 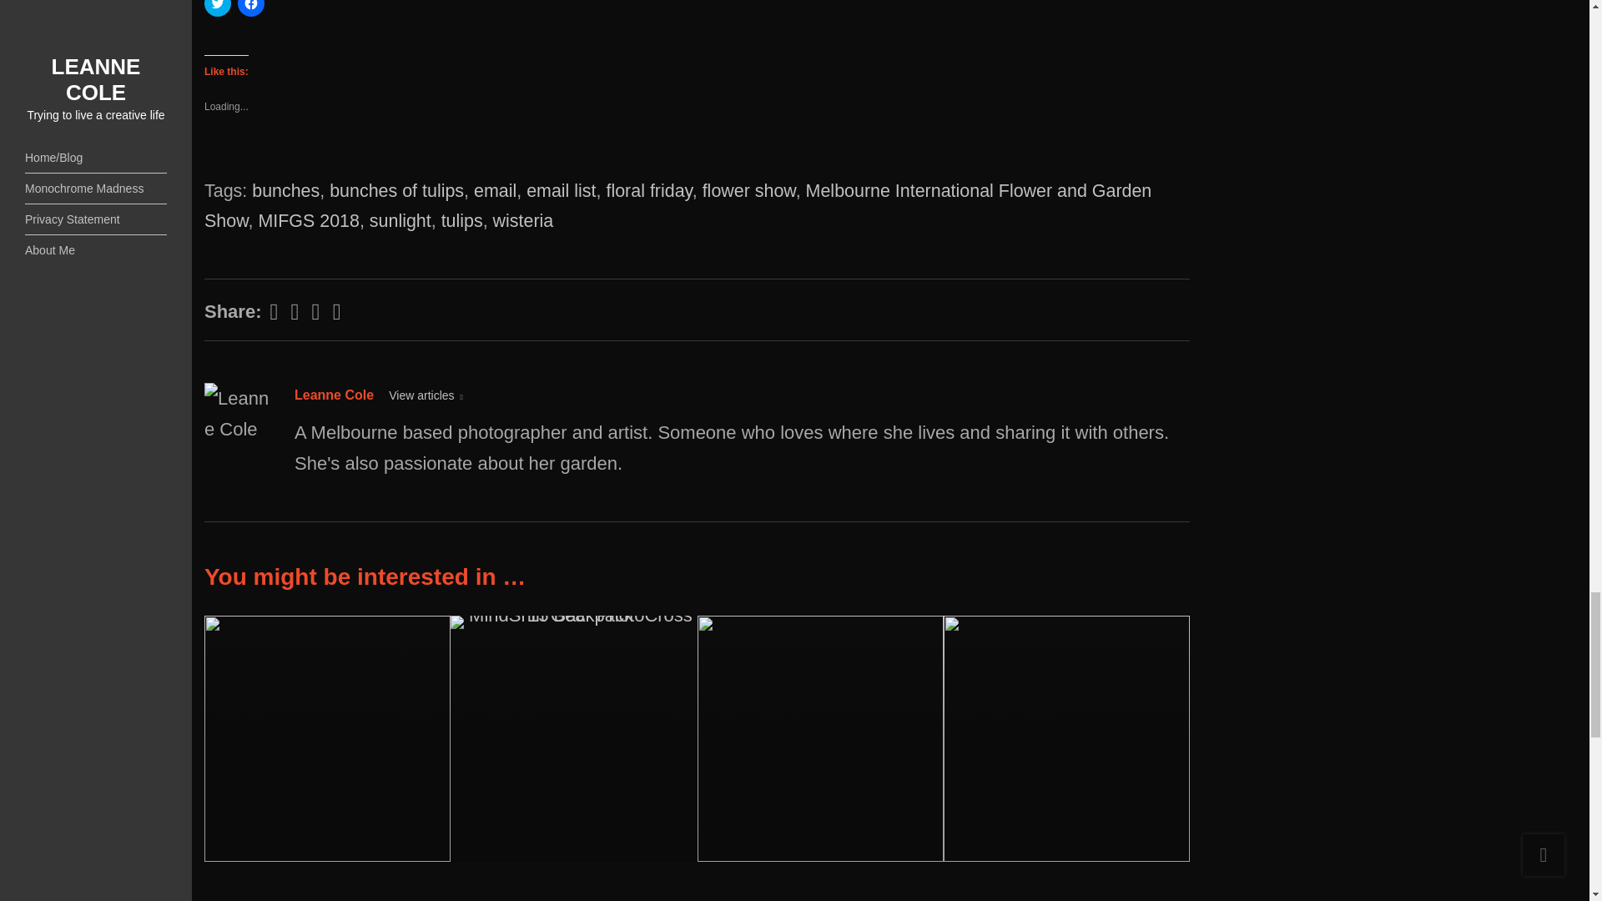 I want to click on MIFGS 2018, so click(x=309, y=220).